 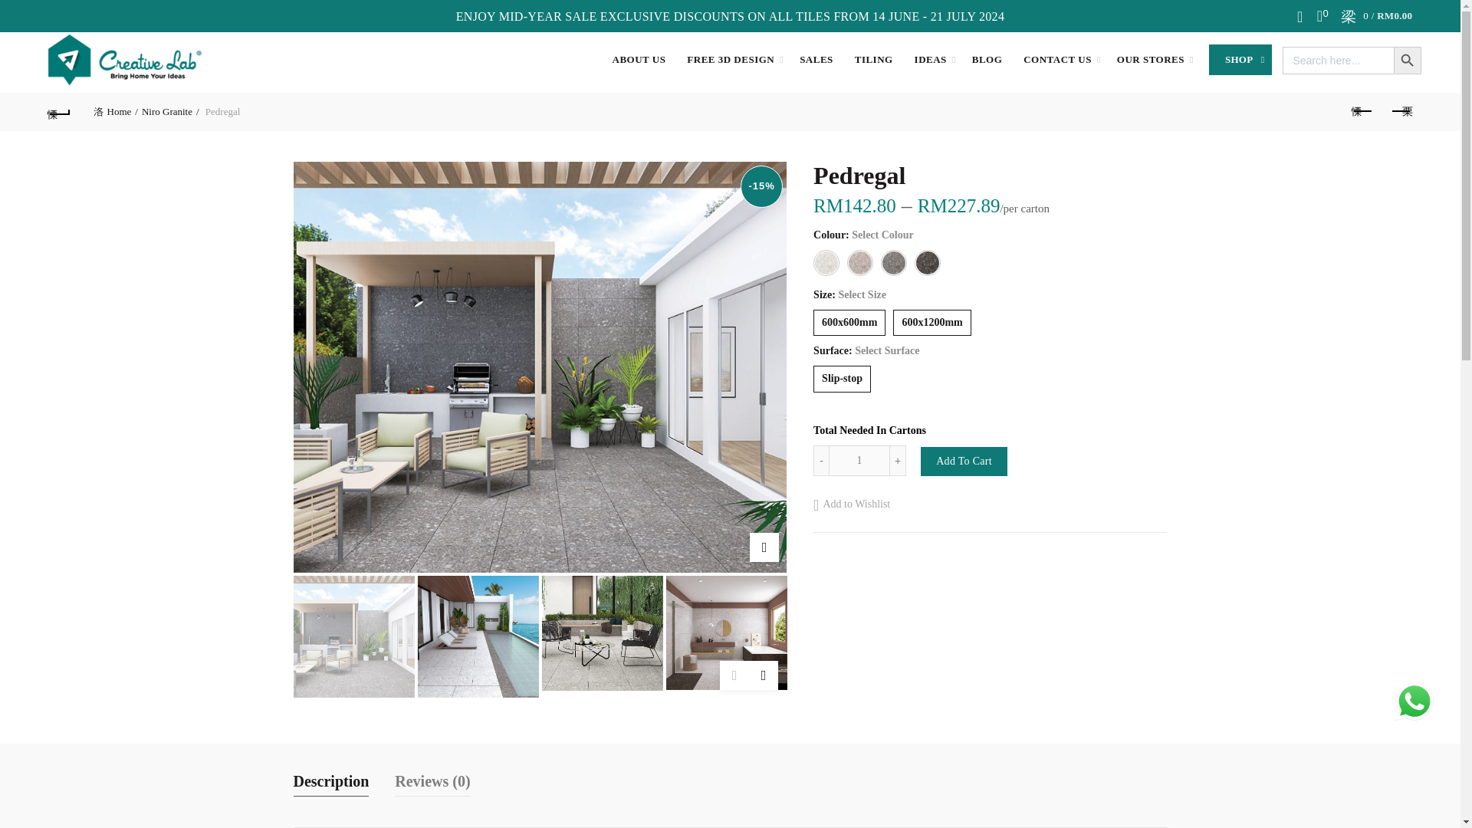 What do you see at coordinates (1302, 15) in the screenshot?
I see `My Account` at bounding box center [1302, 15].